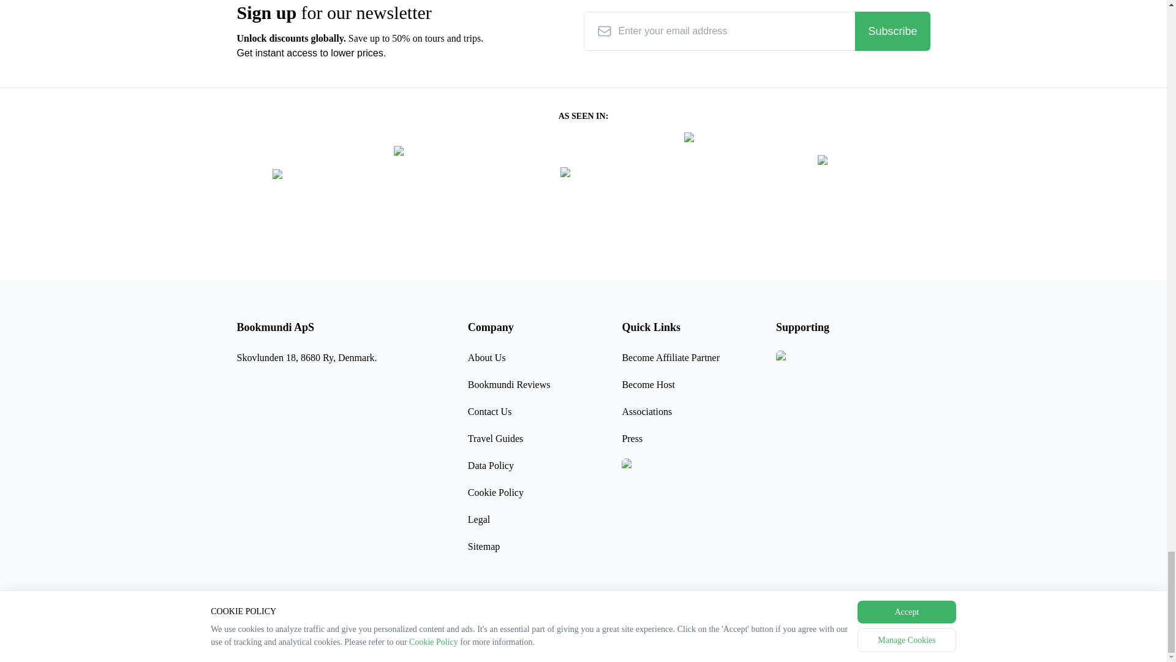 Image resolution: width=1176 pixels, height=662 pixels. What do you see at coordinates (369, 642) in the screenshot?
I see `USA` at bounding box center [369, 642].